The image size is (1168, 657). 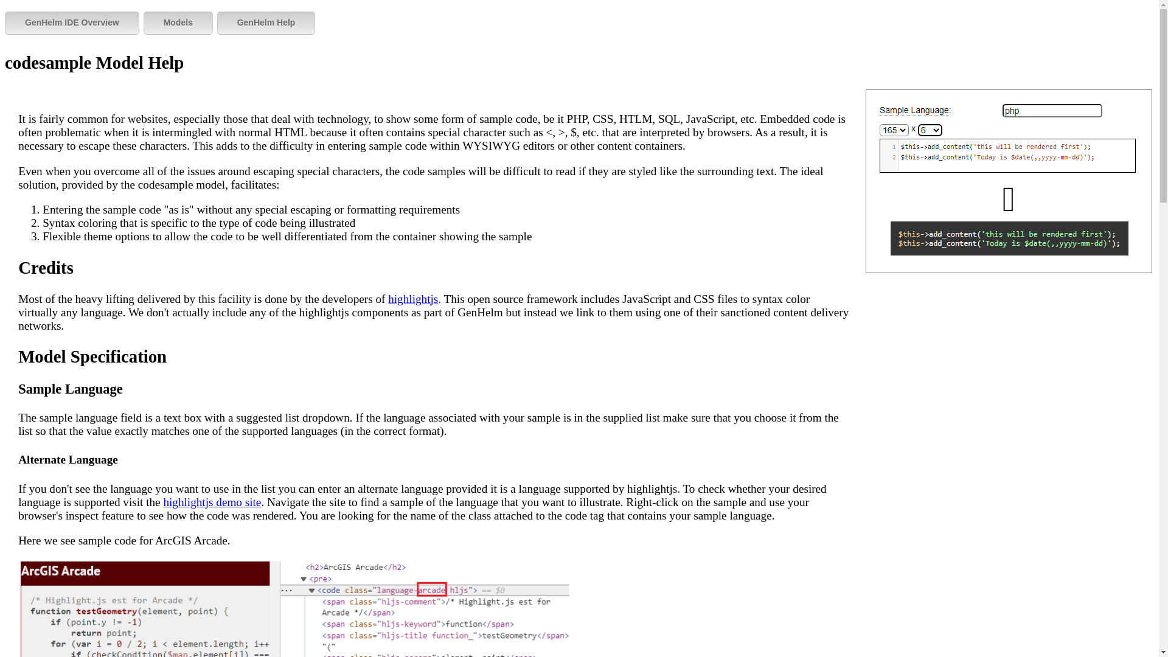 What do you see at coordinates (178, 23) in the screenshot?
I see `Learn about GenHelm Models` at bounding box center [178, 23].